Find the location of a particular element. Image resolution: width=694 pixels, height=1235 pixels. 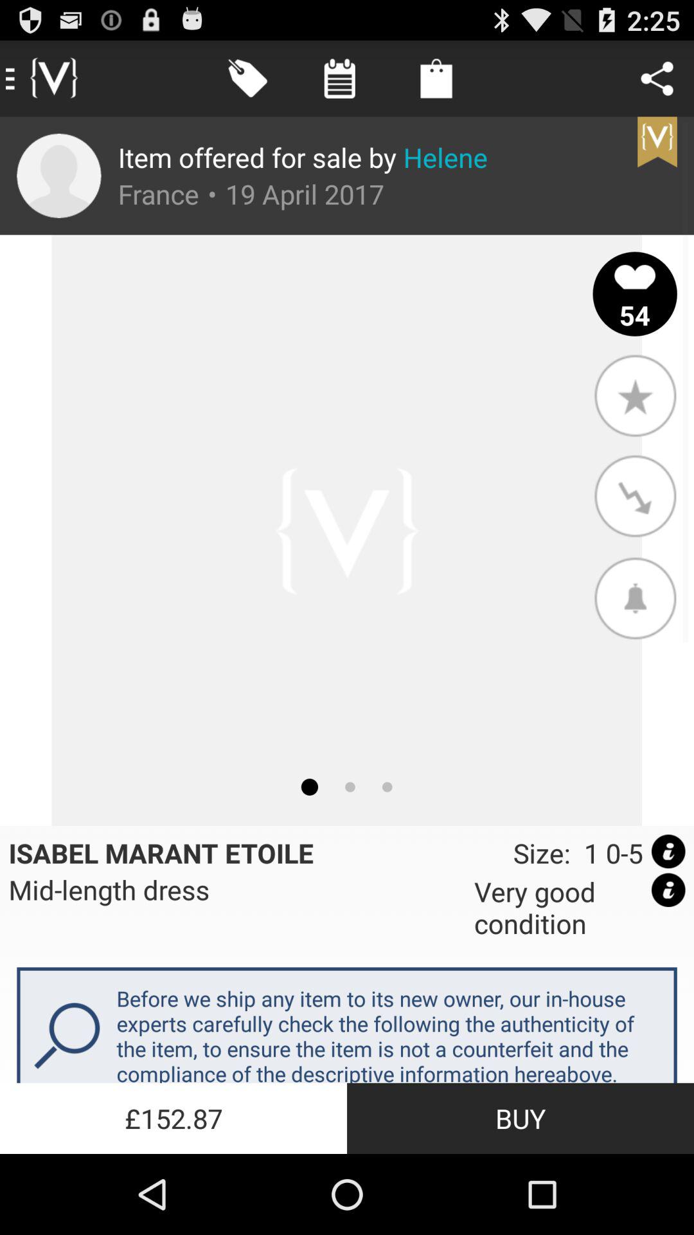

launch the app to the left of the item offered for app is located at coordinates (59, 176).